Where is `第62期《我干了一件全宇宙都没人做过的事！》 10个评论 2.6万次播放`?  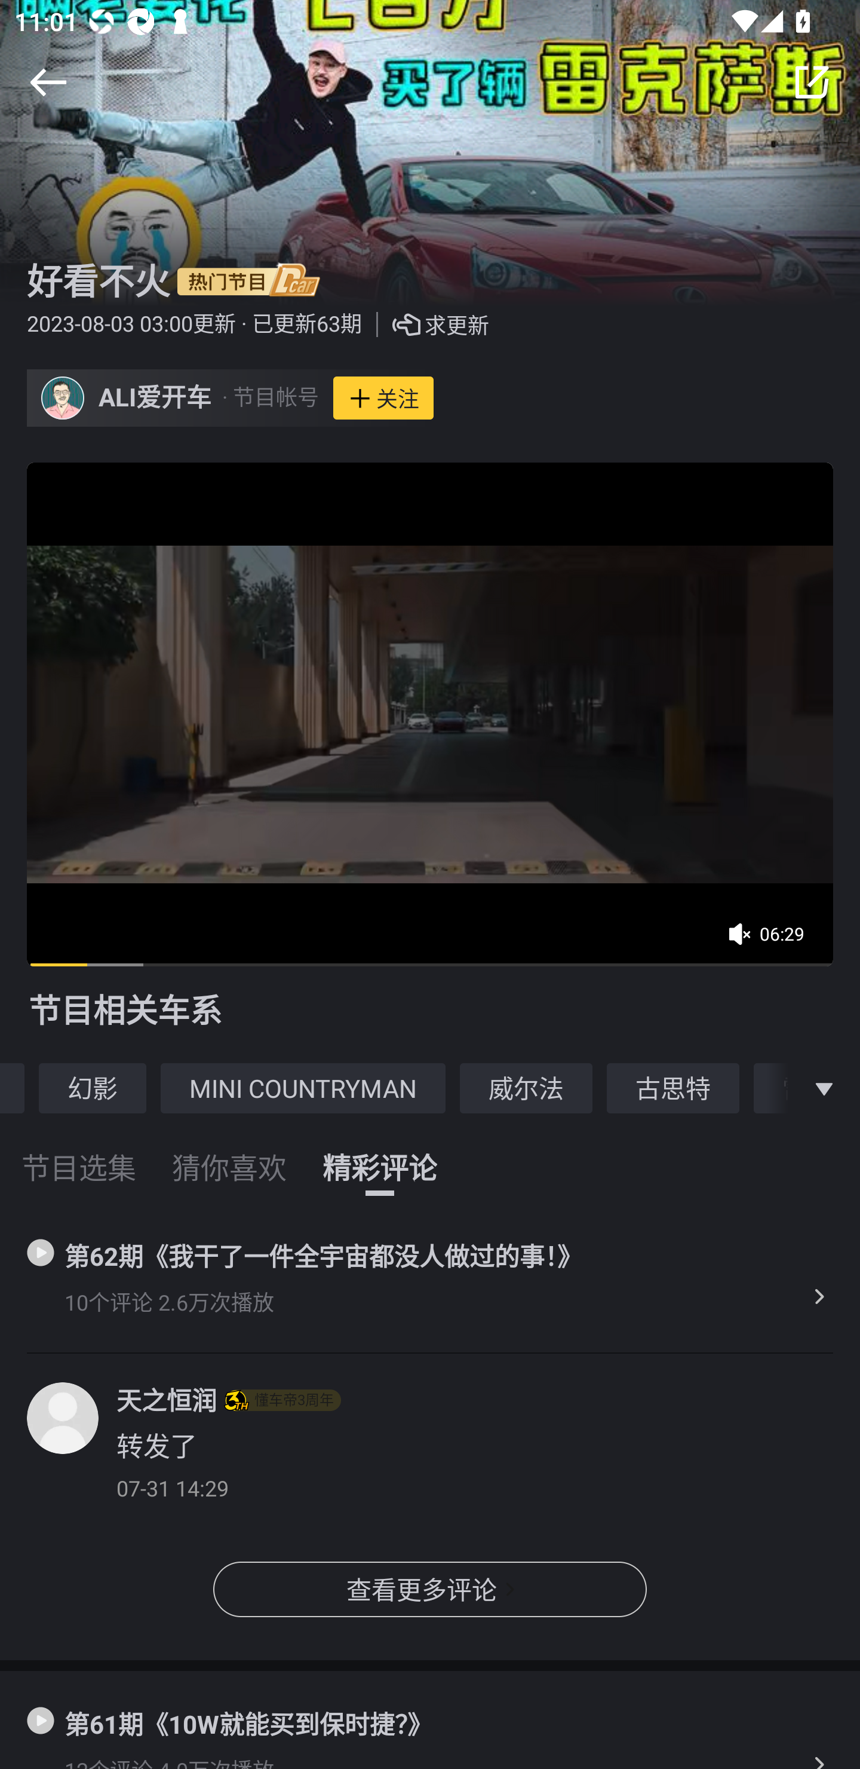
第62期《我干了一件全宇宙都没人做过的事！》 10个评论 2.6万次播放 is located at coordinates (430, 1278).